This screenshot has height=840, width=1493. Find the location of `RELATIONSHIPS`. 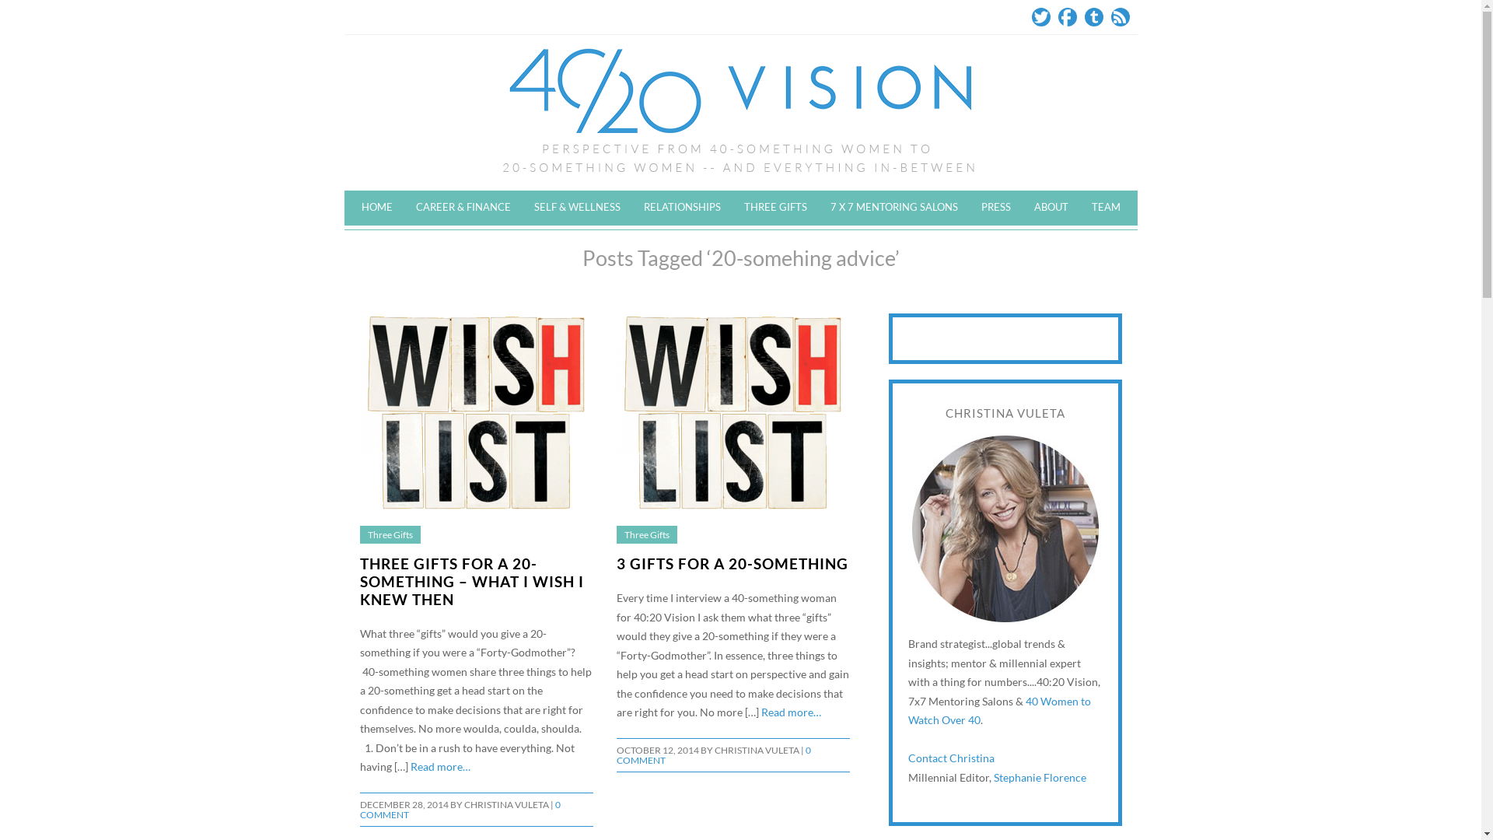

RELATIONSHIPS is located at coordinates (681, 207).